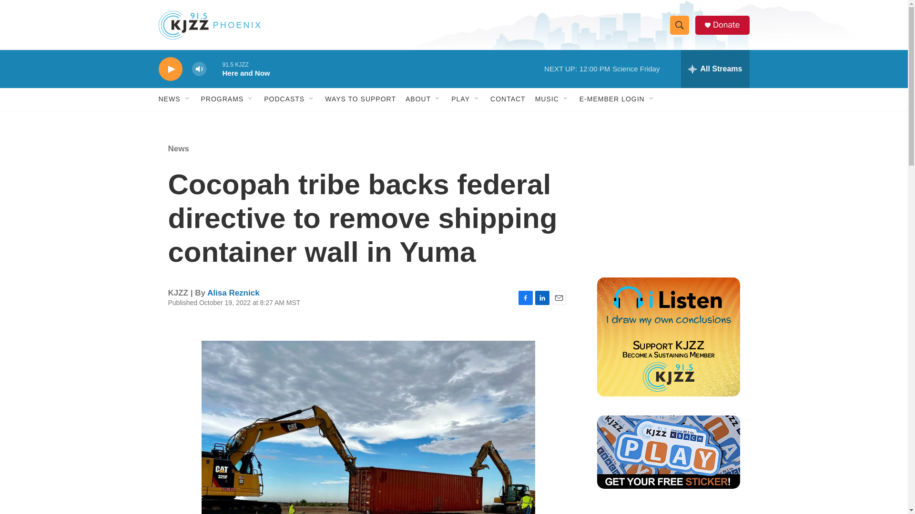 This screenshot has height=514, width=915. Describe the element at coordinates (668, 199) in the screenshot. I see `3rd party ad content` at that location.